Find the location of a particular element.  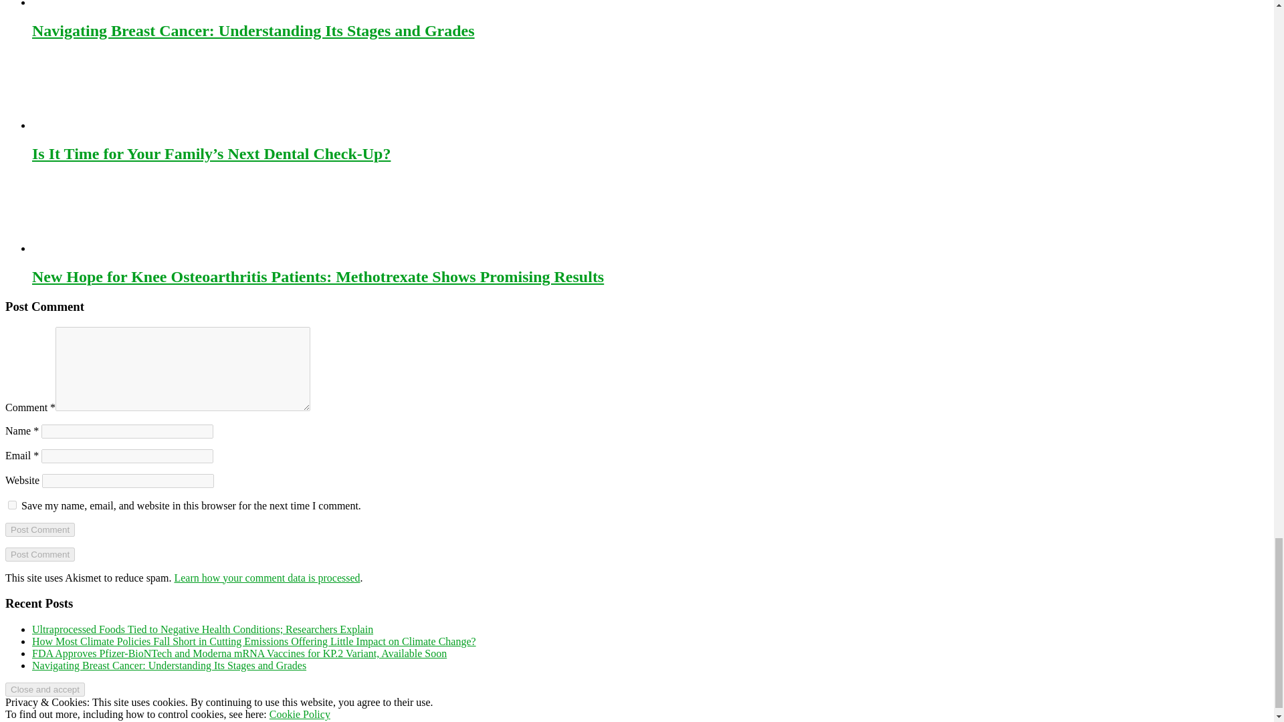

Post Comment is located at coordinates (39, 554).